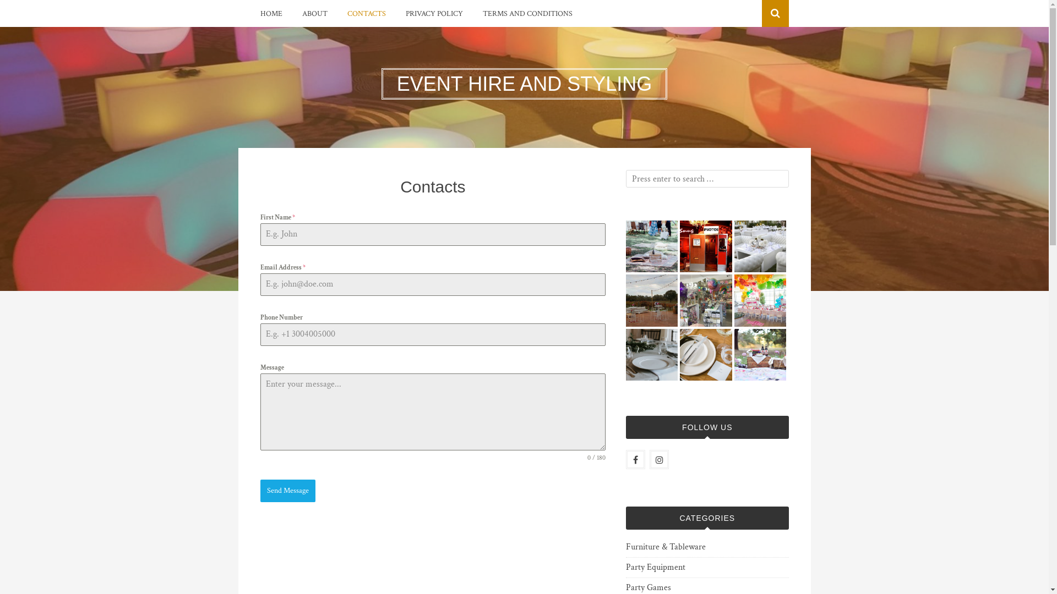 The image size is (1057, 594). I want to click on Party Equipment, so click(656, 568).